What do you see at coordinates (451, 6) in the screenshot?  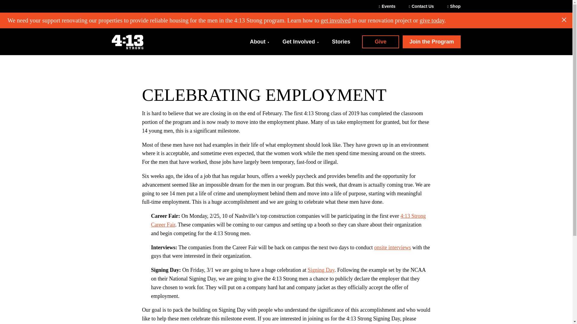 I see `Shop` at bounding box center [451, 6].